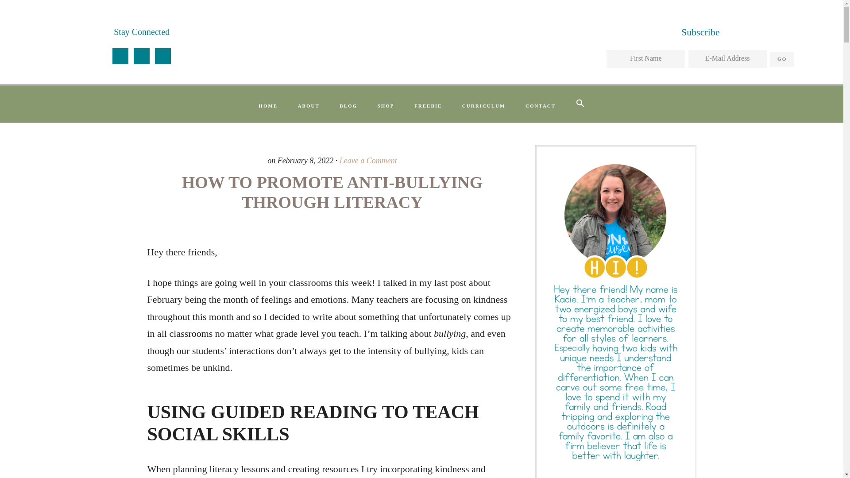 This screenshot has width=850, height=478. I want to click on FREEBIE, so click(428, 106).